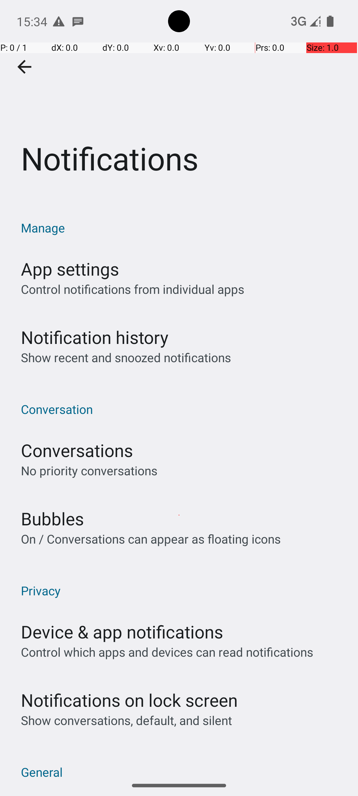 This screenshot has height=796, width=358. What do you see at coordinates (151, 539) in the screenshot?
I see `On / Conversations can appear as floating icons` at bounding box center [151, 539].